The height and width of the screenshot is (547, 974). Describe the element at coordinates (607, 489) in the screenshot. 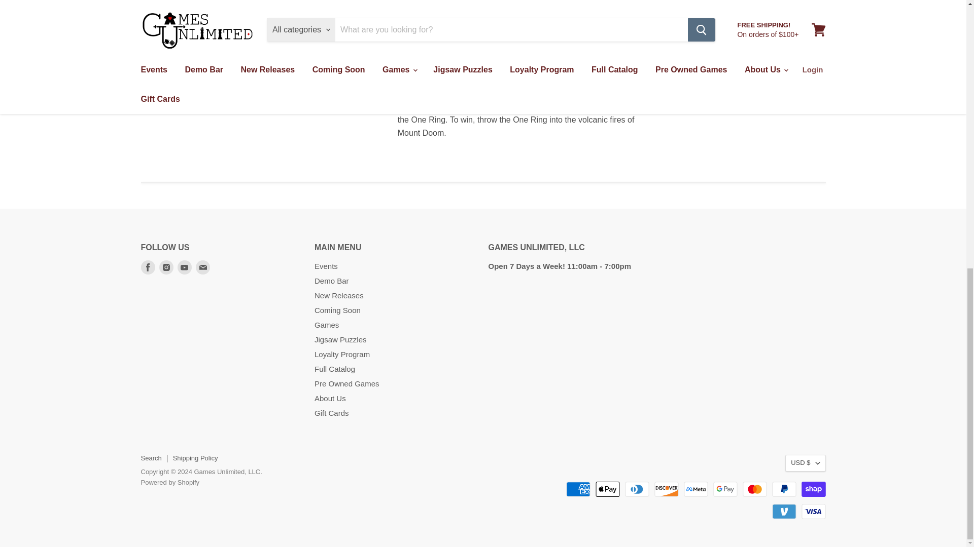

I see `Apple Pay` at that location.